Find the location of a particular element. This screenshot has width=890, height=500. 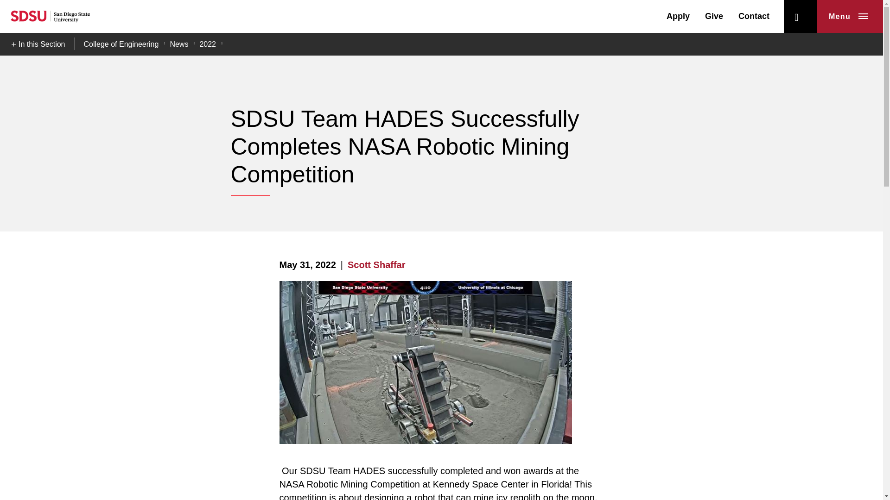

Give is located at coordinates (714, 16).